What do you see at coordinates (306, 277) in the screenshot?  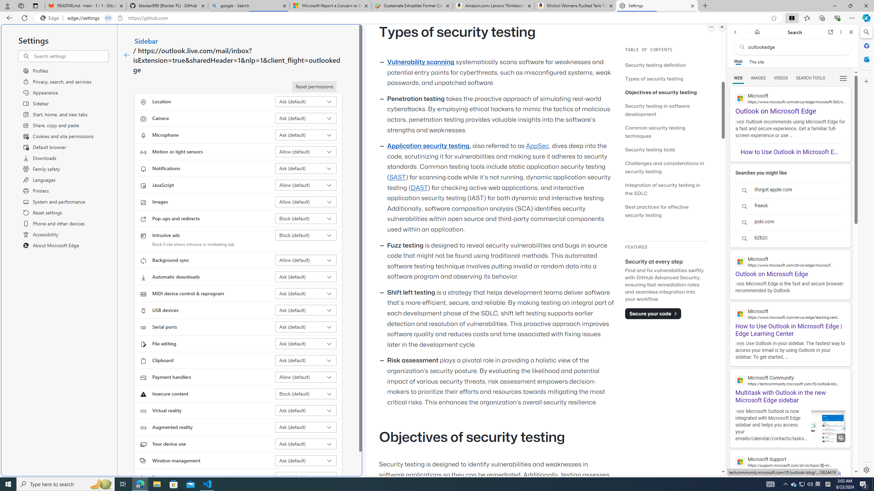 I see `Automatic downloads Ask (default)` at bounding box center [306, 277].